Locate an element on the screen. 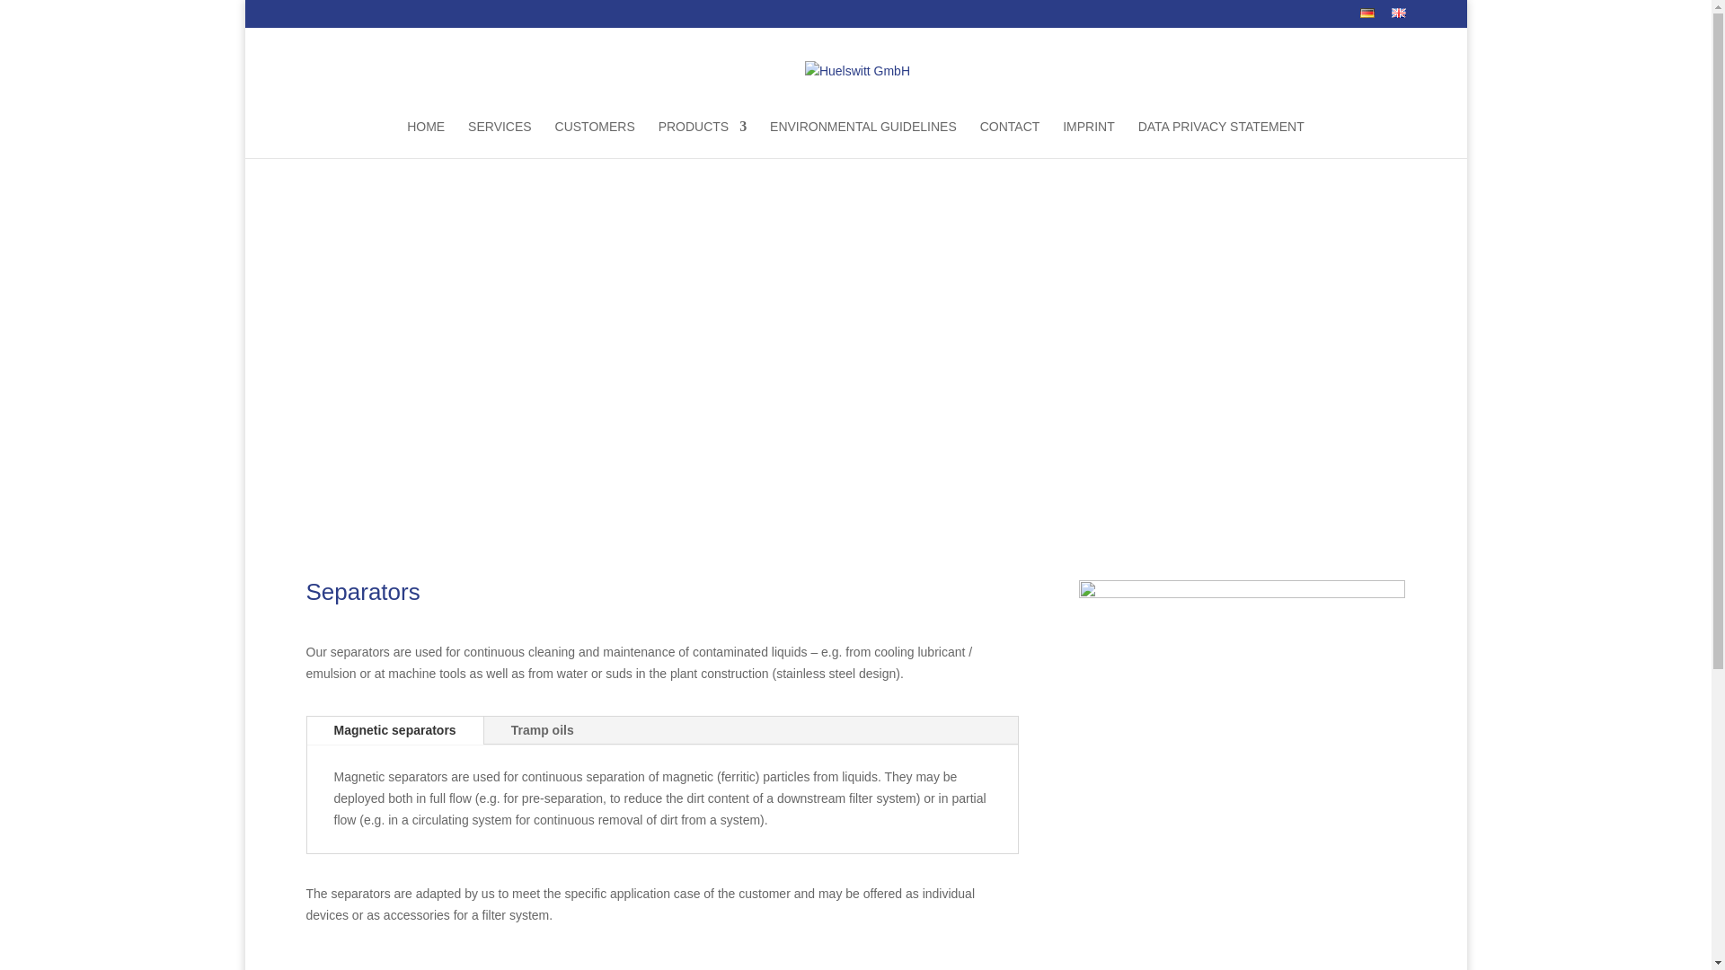 This screenshot has height=970, width=1725. HOME is located at coordinates (426, 138).